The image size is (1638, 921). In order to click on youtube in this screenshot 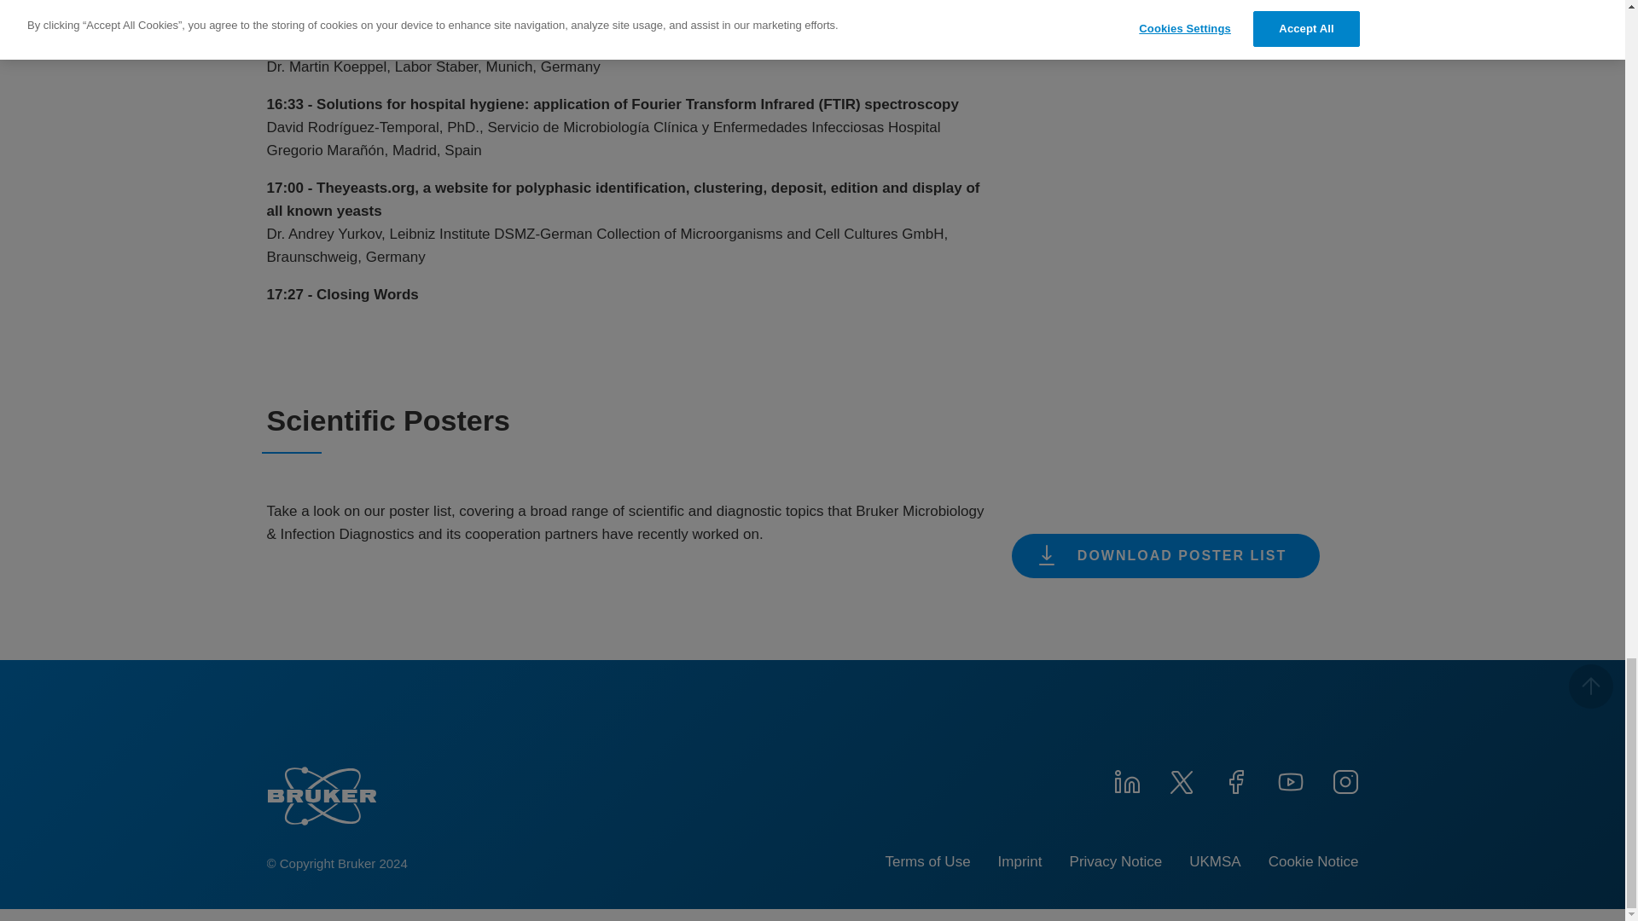, I will do `click(1290, 779)`.